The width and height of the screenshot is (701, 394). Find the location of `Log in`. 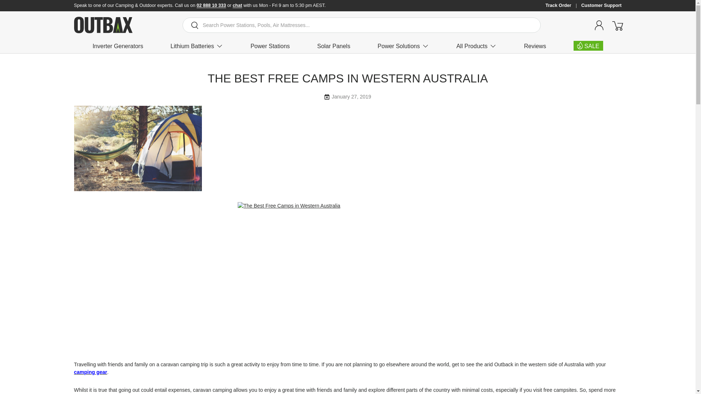

Log in is located at coordinates (599, 25).